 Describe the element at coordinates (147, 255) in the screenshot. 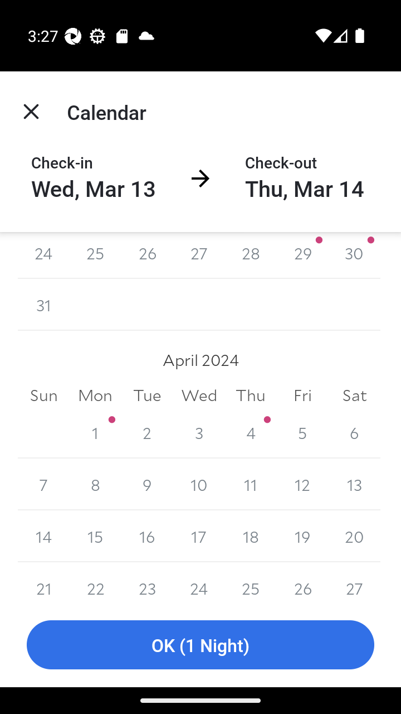

I see `26 26 March 2024` at that location.